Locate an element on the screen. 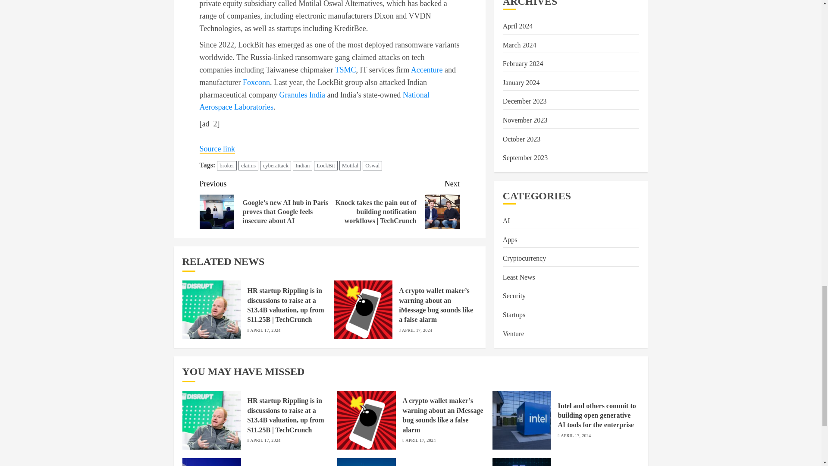  Foxconn is located at coordinates (256, 82).